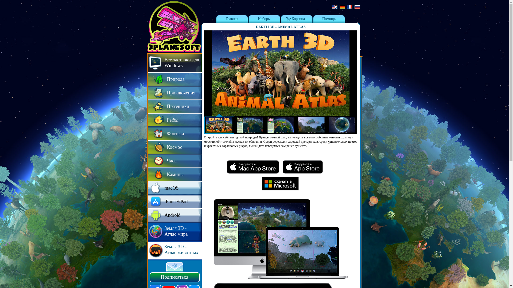 This screenshot has height=288, width=513. What do you see at coordinates (174, 202) in the screenshot?
I see `iPhone/iPad` at bounding box center [174, 202].